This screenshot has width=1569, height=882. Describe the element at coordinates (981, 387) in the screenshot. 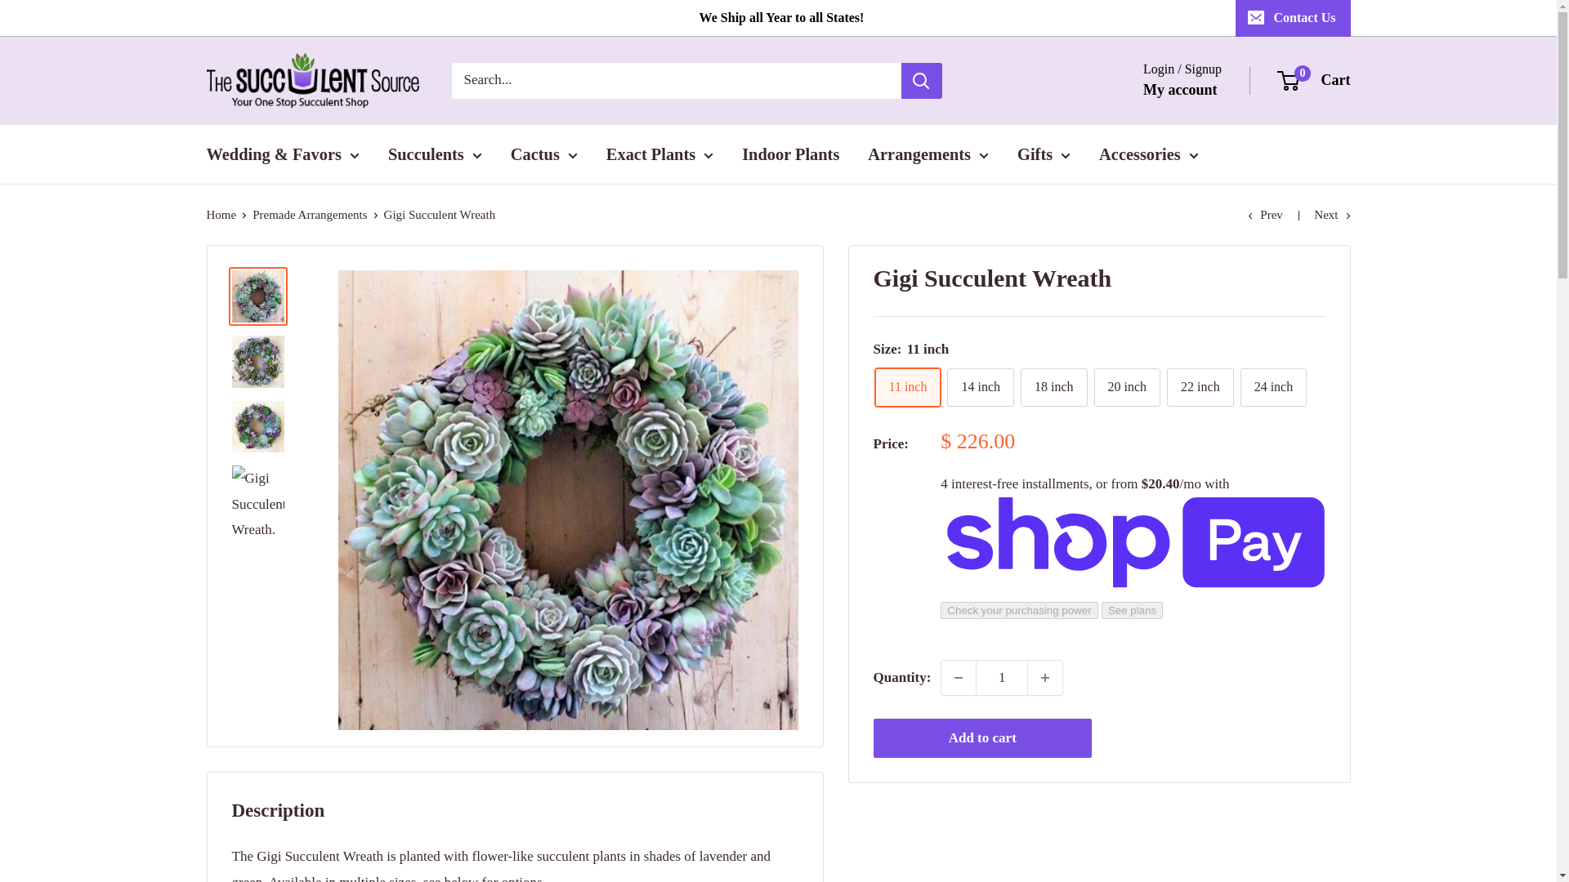

I see `14 inch` at that location.